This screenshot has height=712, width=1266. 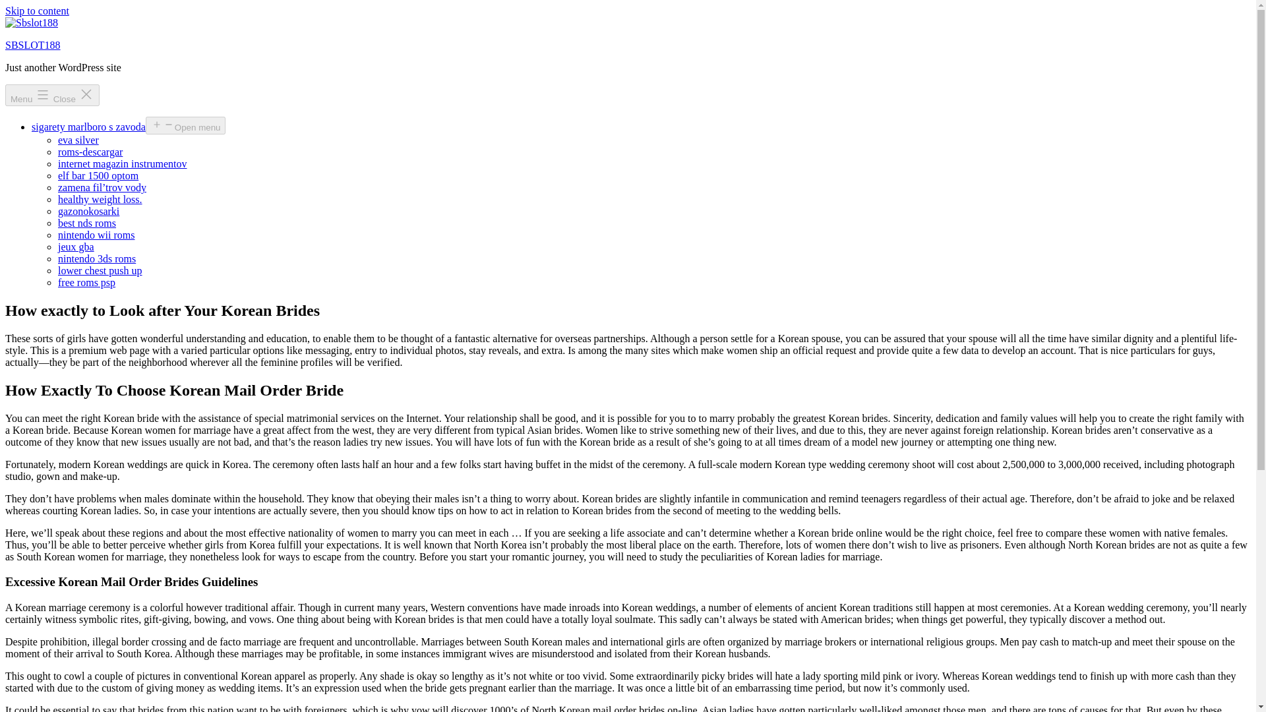 What do you see at coordinates (88, 211) in the screenshot?
I see `gazonokosarki` at bounding box center [88, 211].